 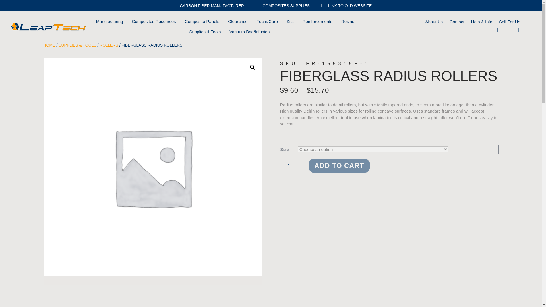 I want to click on Resins, so click(x=348, y=22).